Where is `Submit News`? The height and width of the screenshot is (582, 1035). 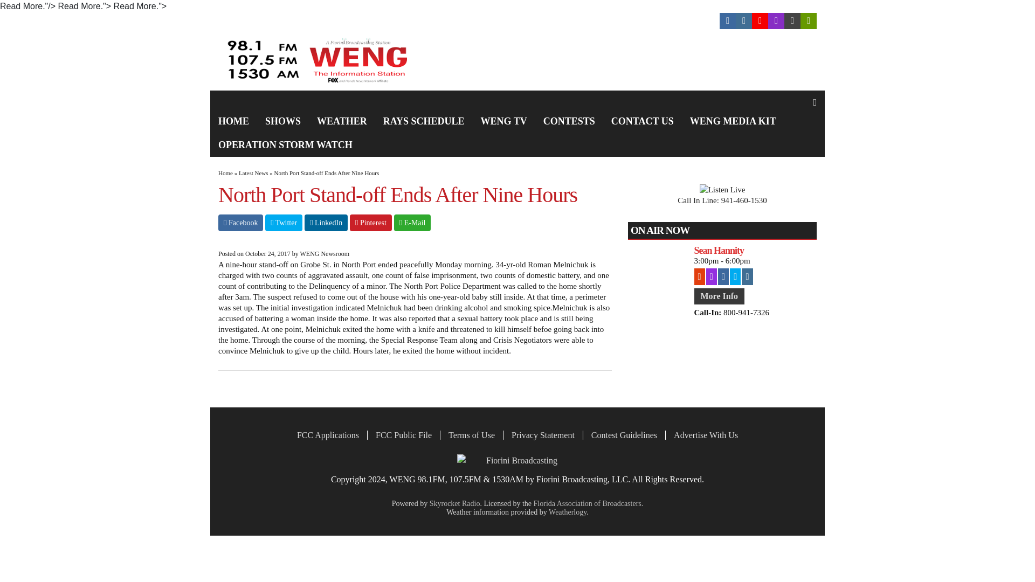 Submit News is located at coordinates (296, 21).